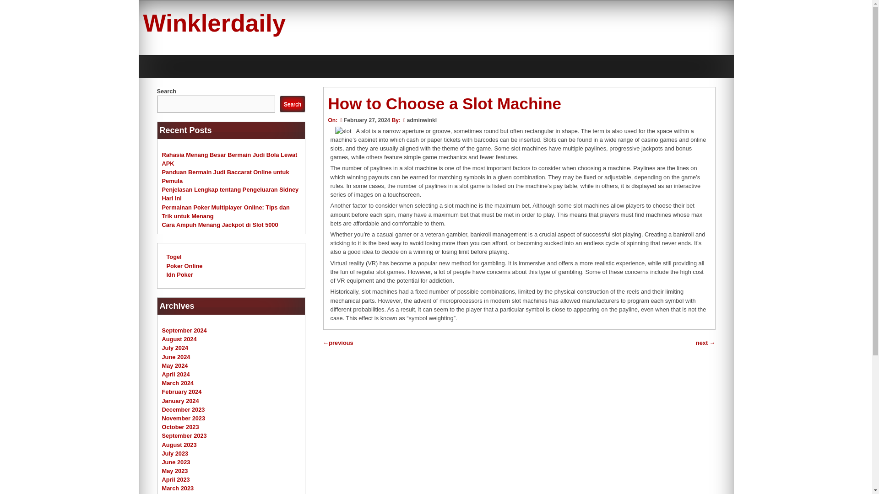 The height and width of the screenshot is (494, 879). I want to click on Winklerdaily, so click(214, 23).